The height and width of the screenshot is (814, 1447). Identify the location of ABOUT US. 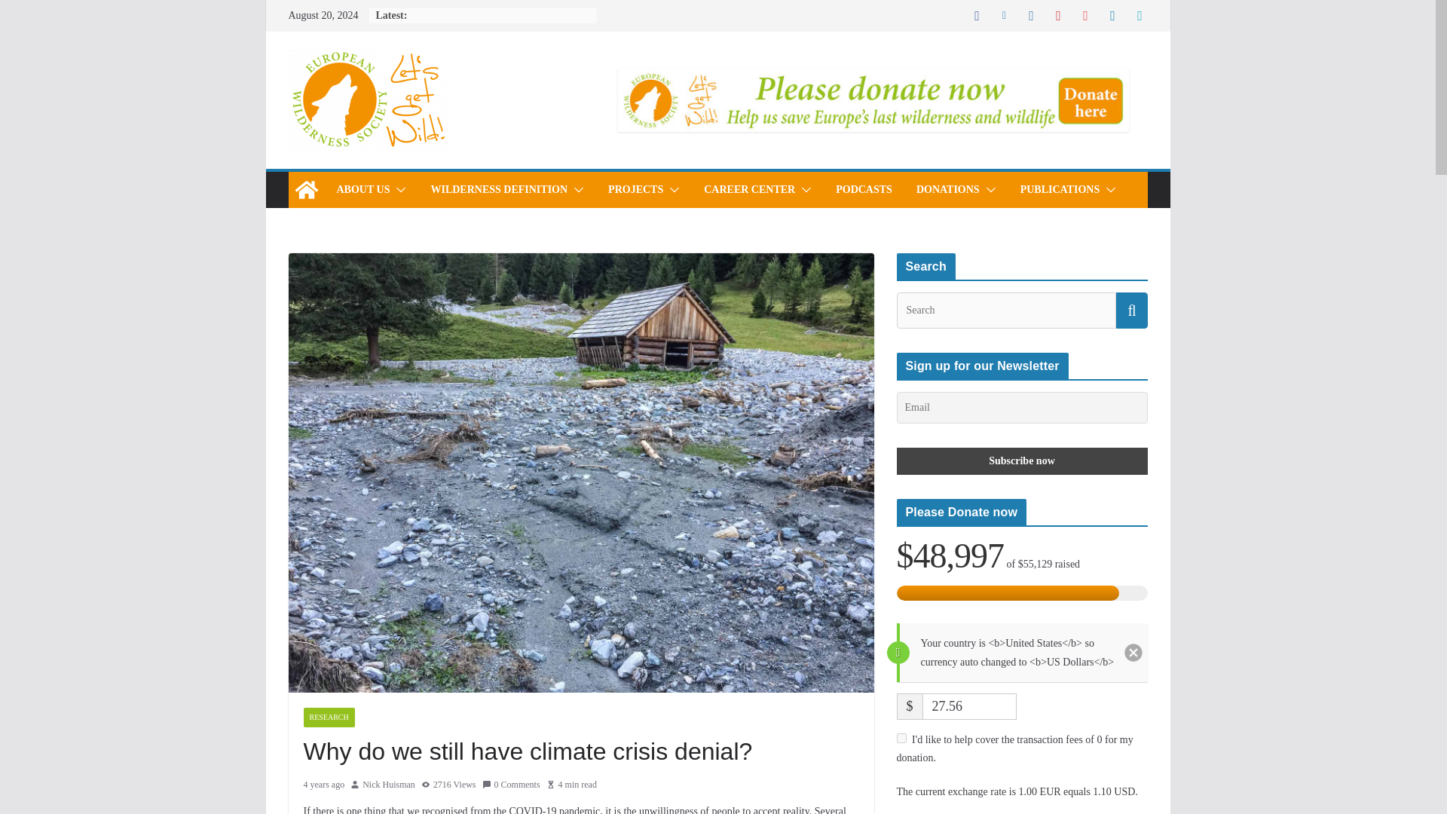
(362, 189).